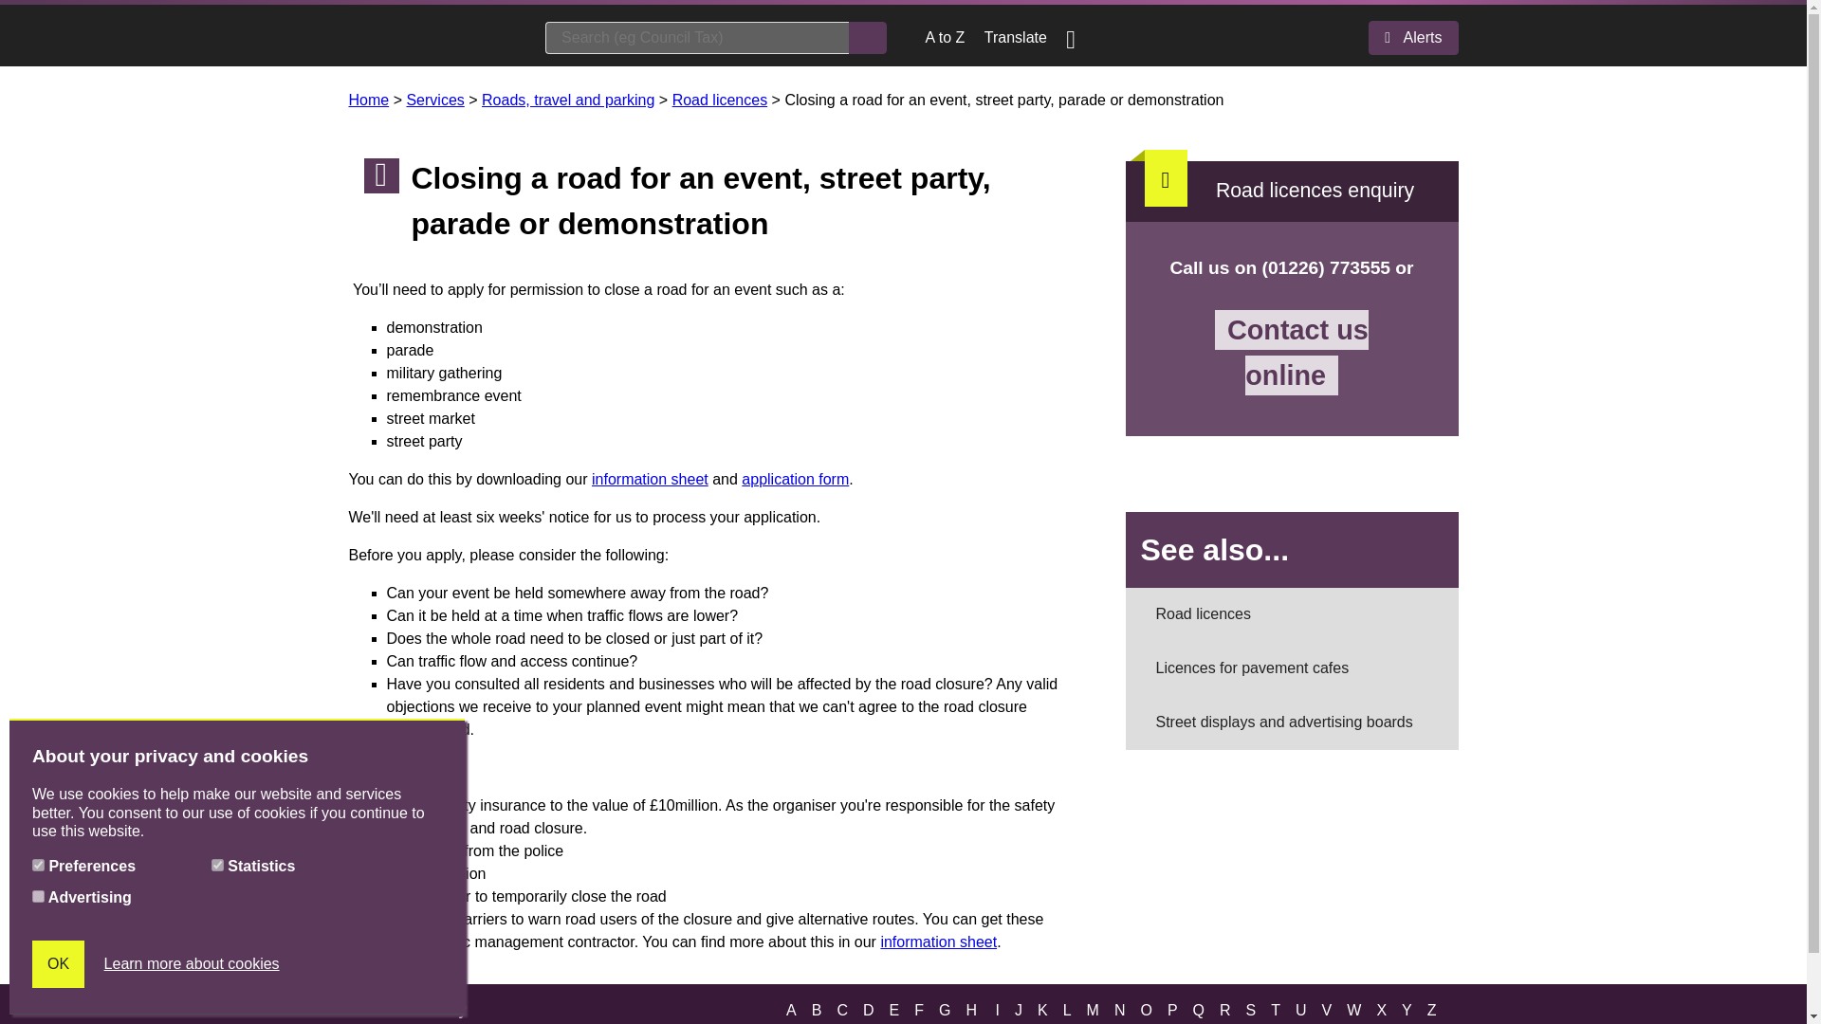 The width and height of the screenshot is (1821, 1024). Describe the element at coordinates (38, 865) in the screenshot. I see `True` at that location.